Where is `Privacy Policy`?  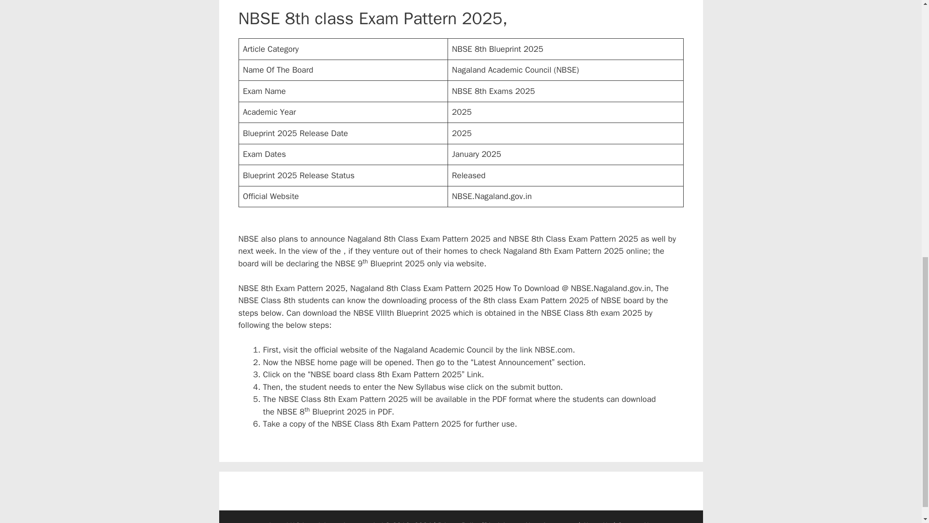 Privacy Policy is located at coordinates (459, 522).